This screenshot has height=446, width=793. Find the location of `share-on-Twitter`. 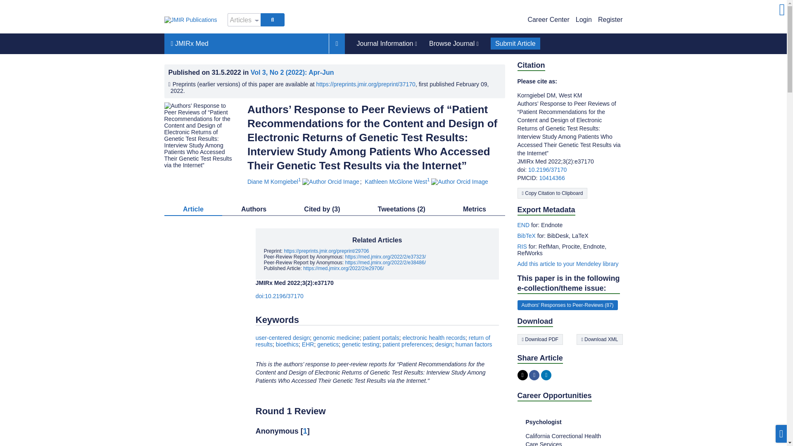

share-on-Twitter is located at coordinates (522, 375).